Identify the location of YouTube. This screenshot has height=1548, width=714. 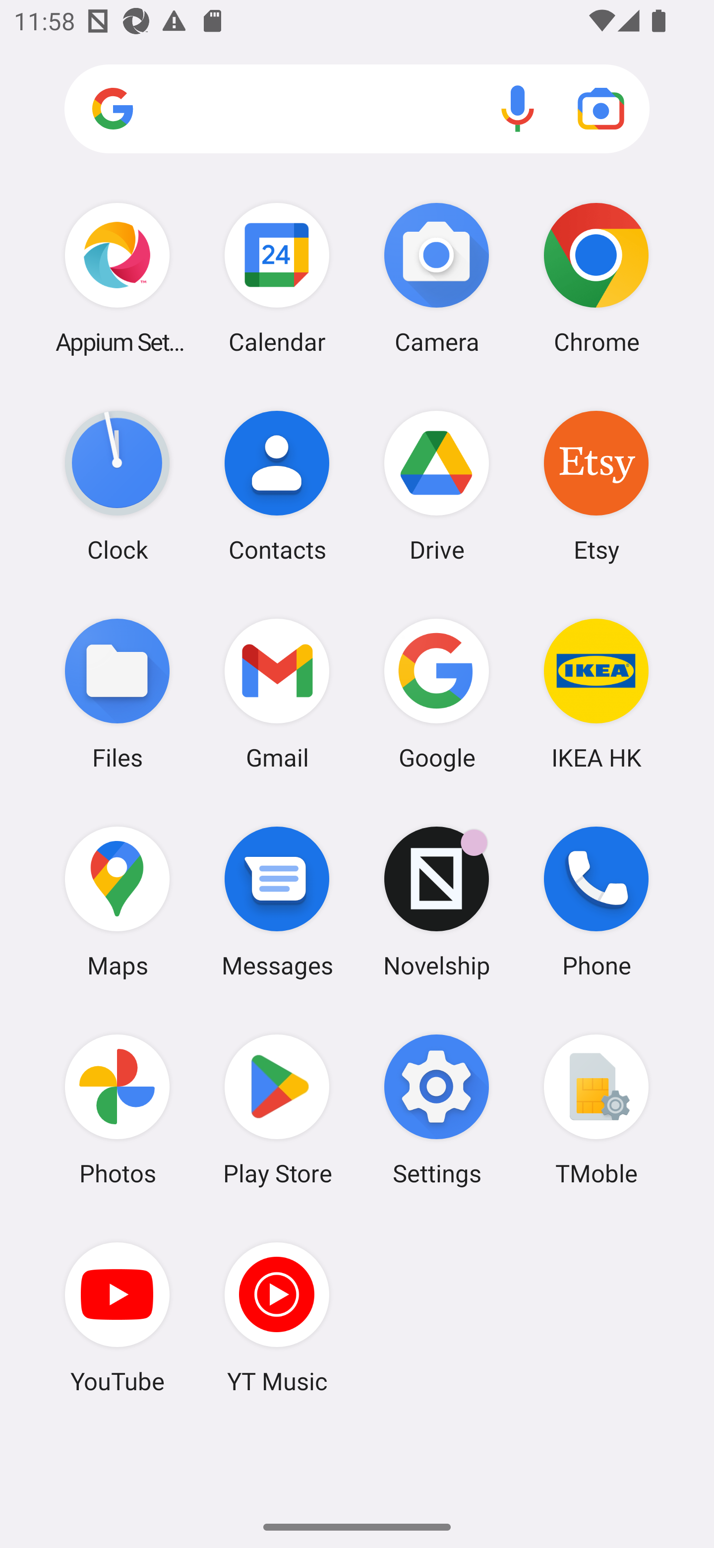
(117, 1317).